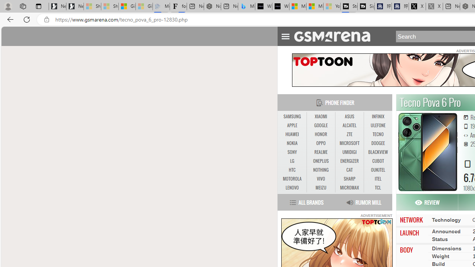  Describe the element at coordinates (349, 179) in the screenshot. I see `SHARP` at that location.